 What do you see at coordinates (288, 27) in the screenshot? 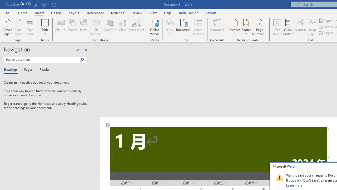
I see `Quick Parts` at bounding box center [288, 27].